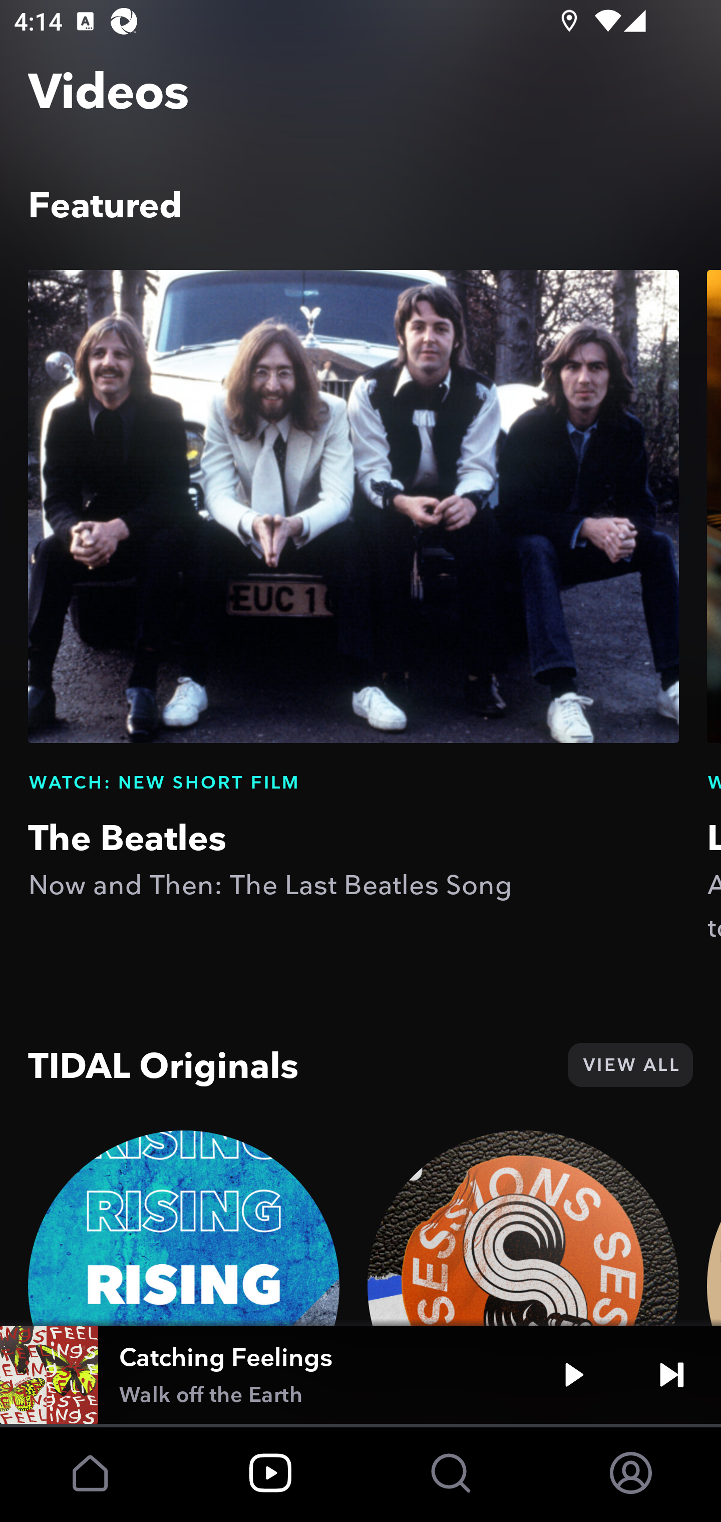 The width and height of the screenshot is (721, 1522). Describe the element at coordinates (574, 1375) in the screenshot. I see `Play` at that location.